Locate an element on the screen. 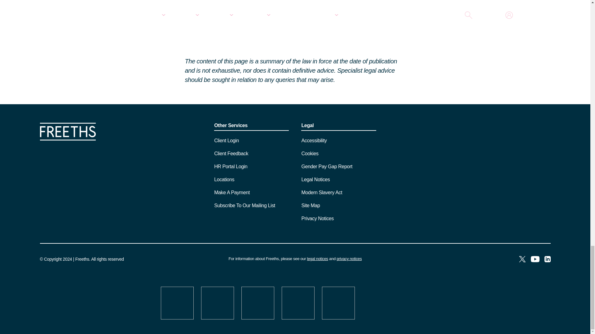 This screenshot has height=334, width=595. Legal is located at coordinates (338, 127).